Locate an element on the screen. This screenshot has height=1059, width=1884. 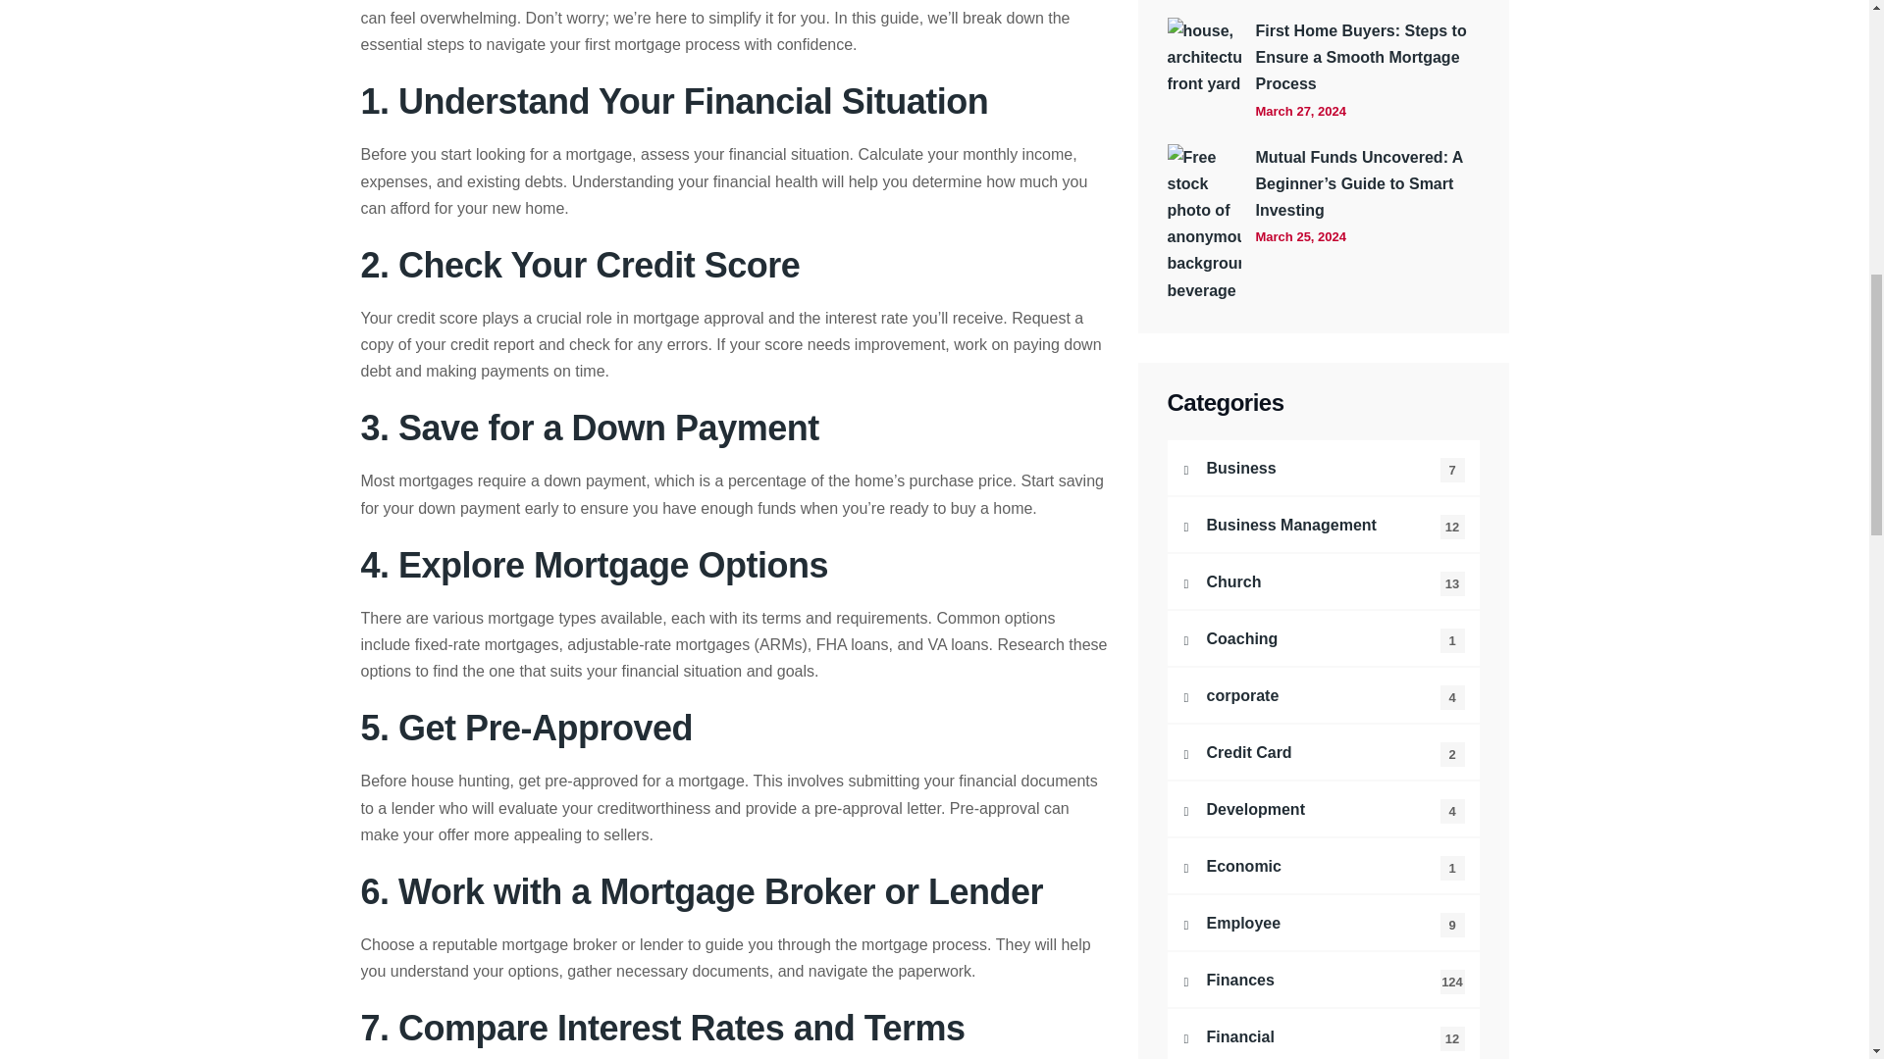
Business Management is located at coordinates (1323, 524).